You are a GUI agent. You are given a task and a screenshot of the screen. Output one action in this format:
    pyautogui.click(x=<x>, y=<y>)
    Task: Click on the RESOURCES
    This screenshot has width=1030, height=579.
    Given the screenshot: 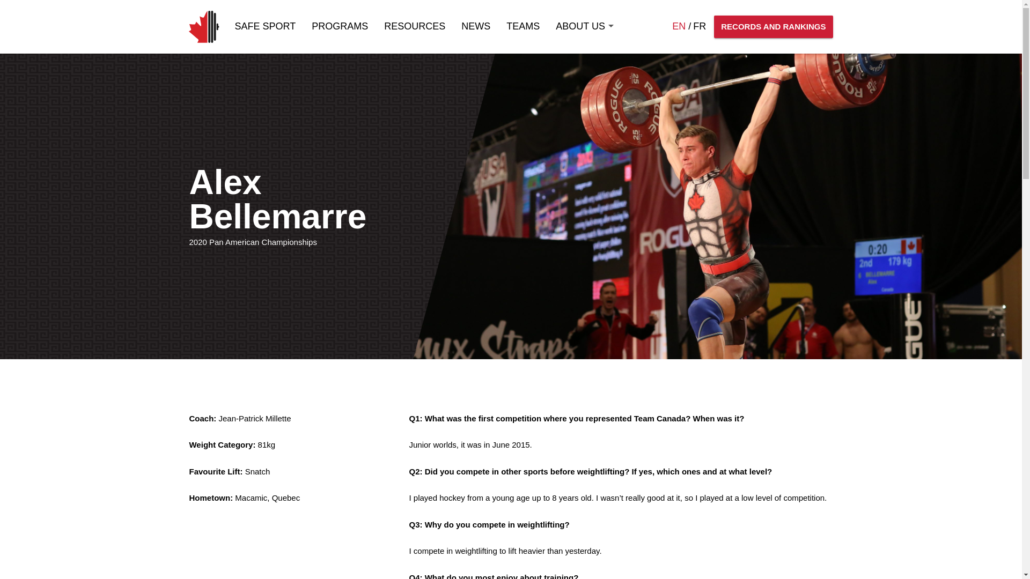 What is the action you would take?
    pyautogui.click(x=414, y=27)
    